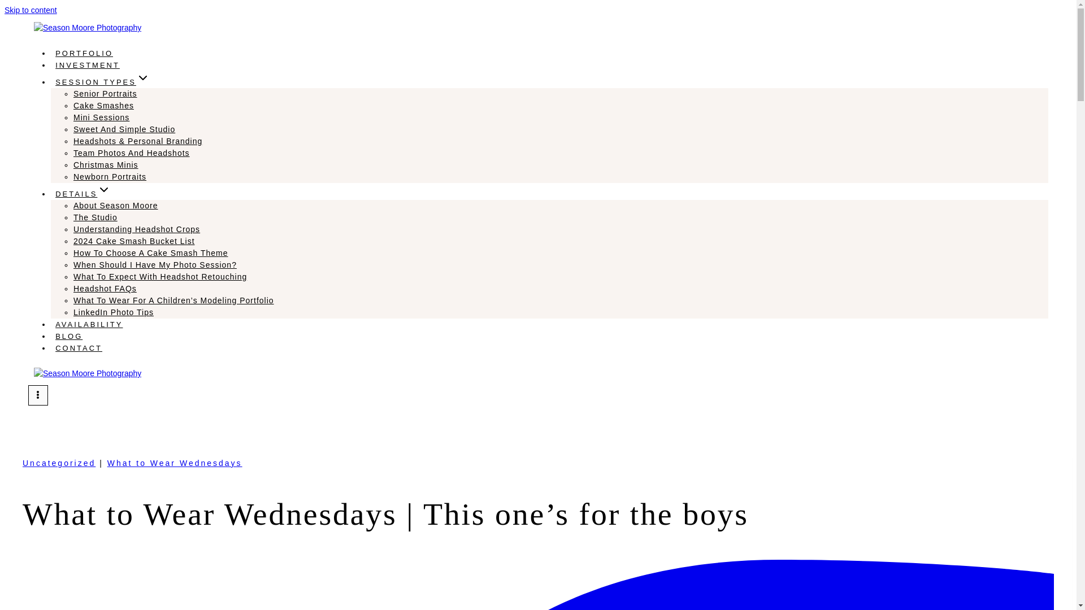  Describe the element at coordinates (84, 53) in the screenshot. I see `PORTFOLIO` at that location.